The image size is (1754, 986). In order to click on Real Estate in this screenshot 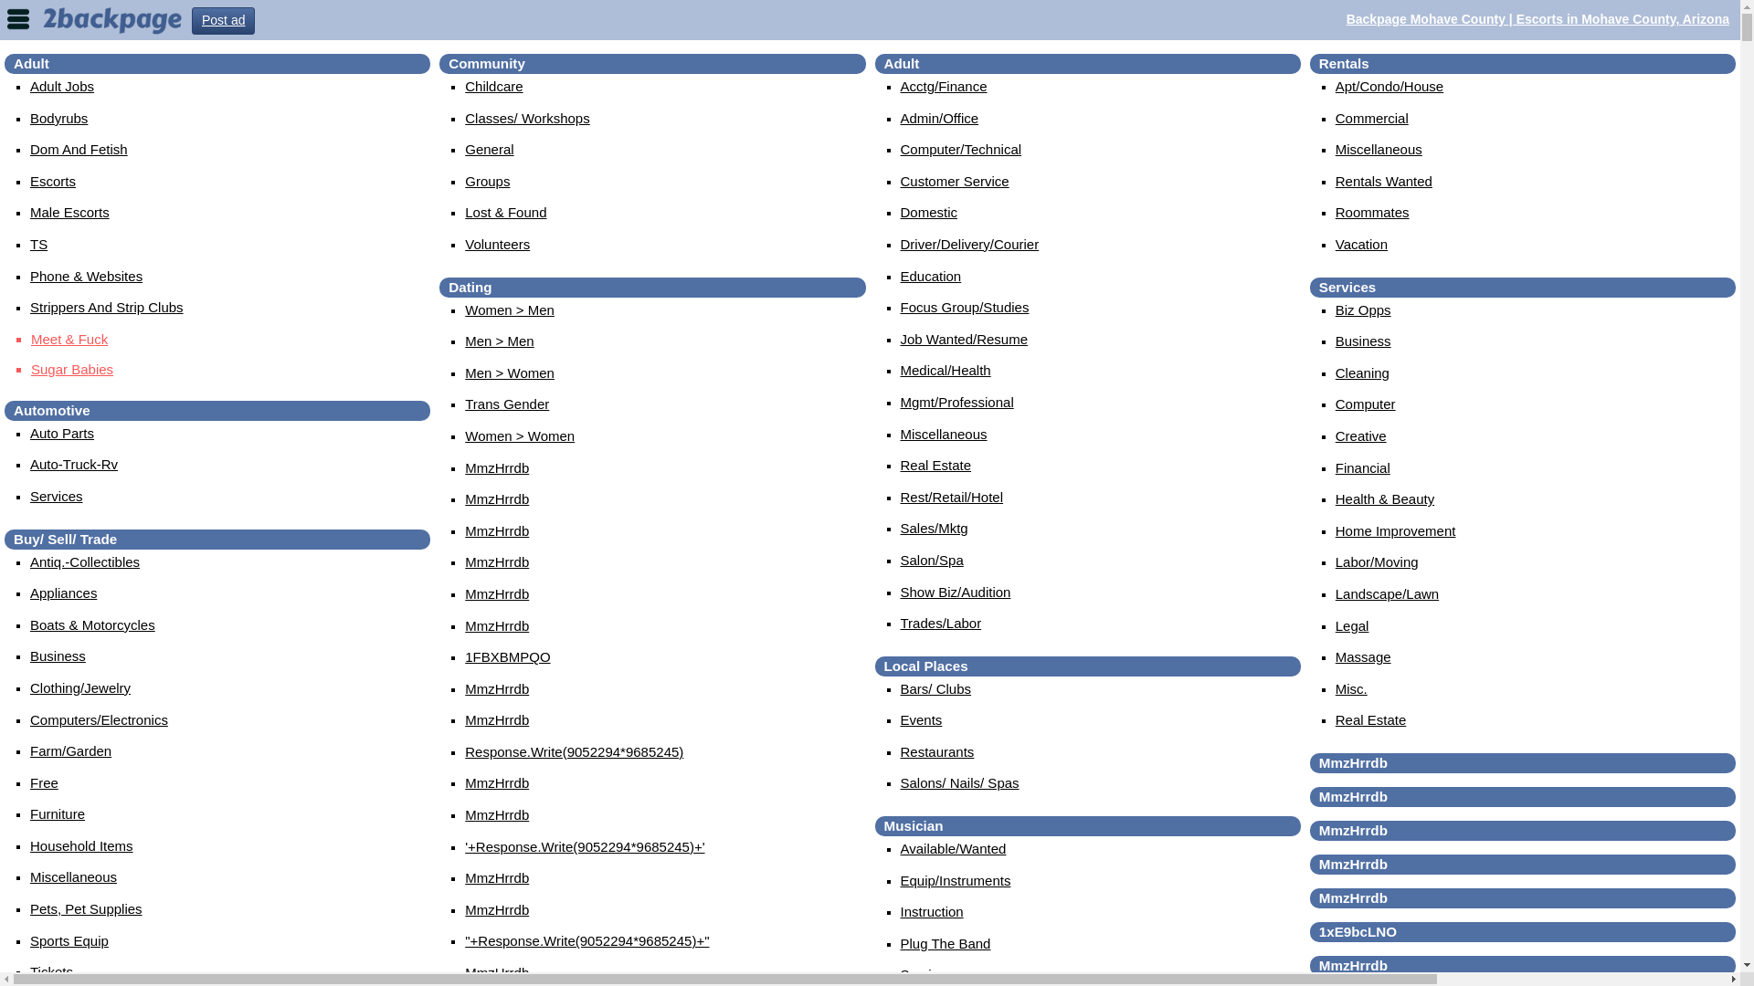, I will do `click(1371, 719)`.